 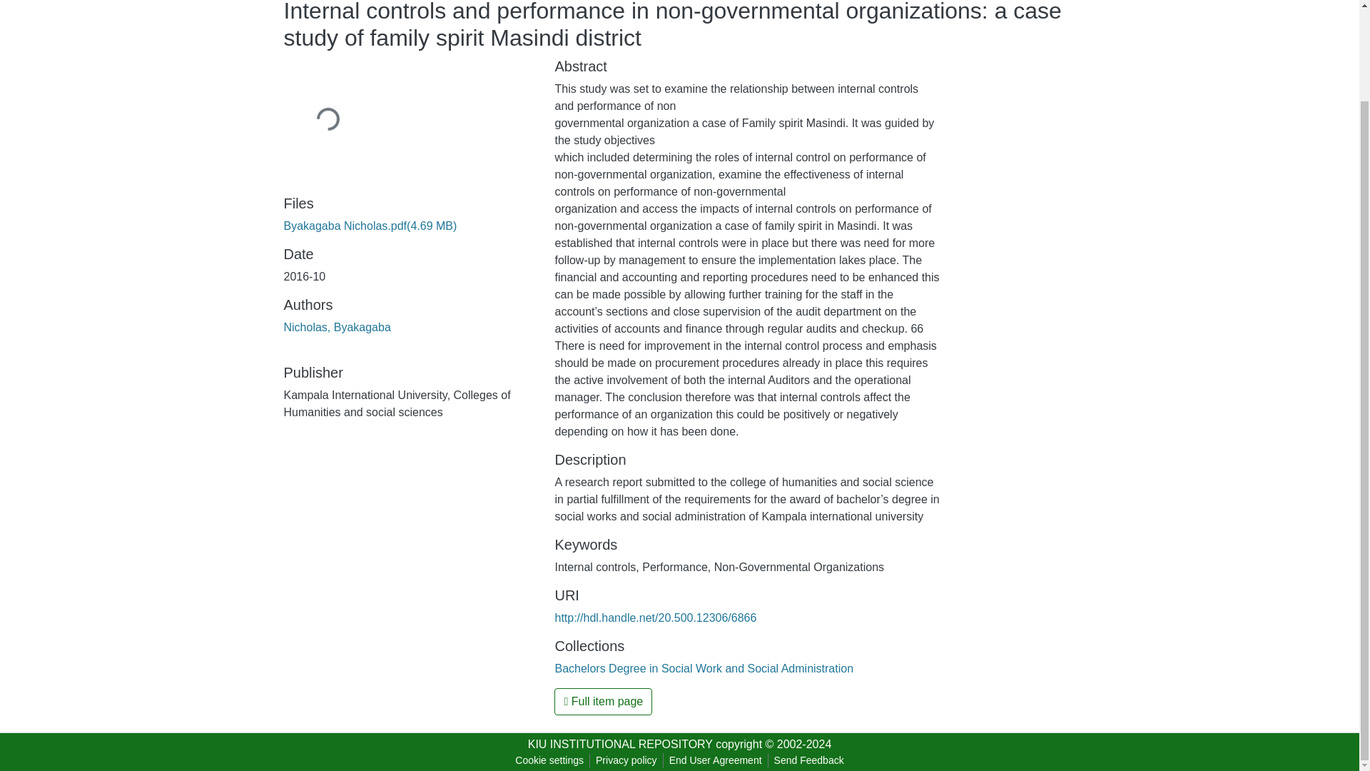 I want to click on Privacy policy, so click(x=626, y=760).